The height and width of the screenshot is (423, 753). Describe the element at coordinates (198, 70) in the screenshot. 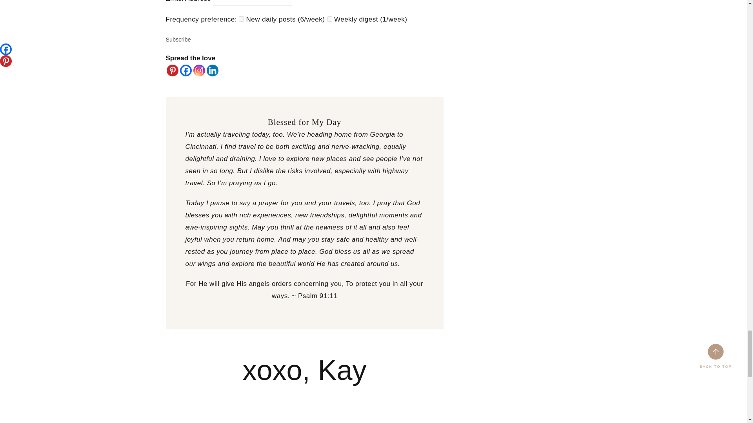

I see `Instagram` at that location.